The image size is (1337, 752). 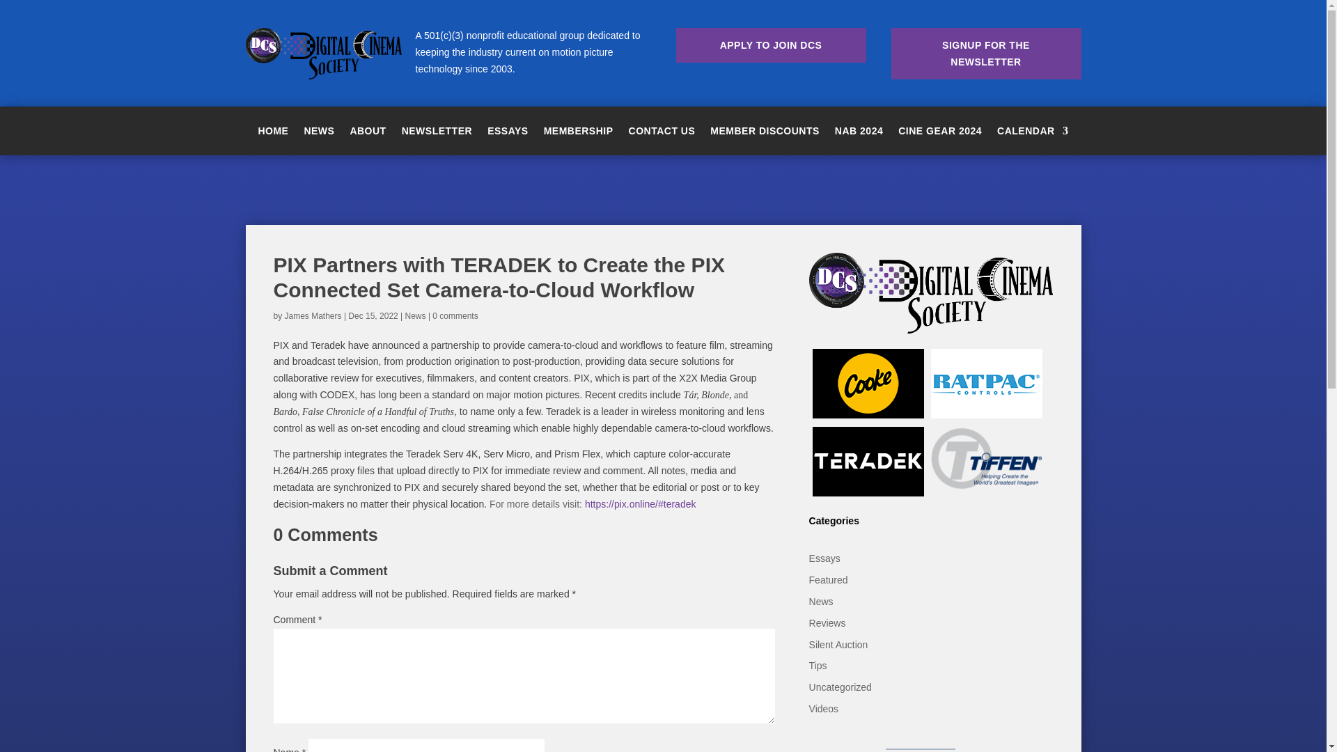 I want to click on Silent Auction, so click(x=838, y=645).